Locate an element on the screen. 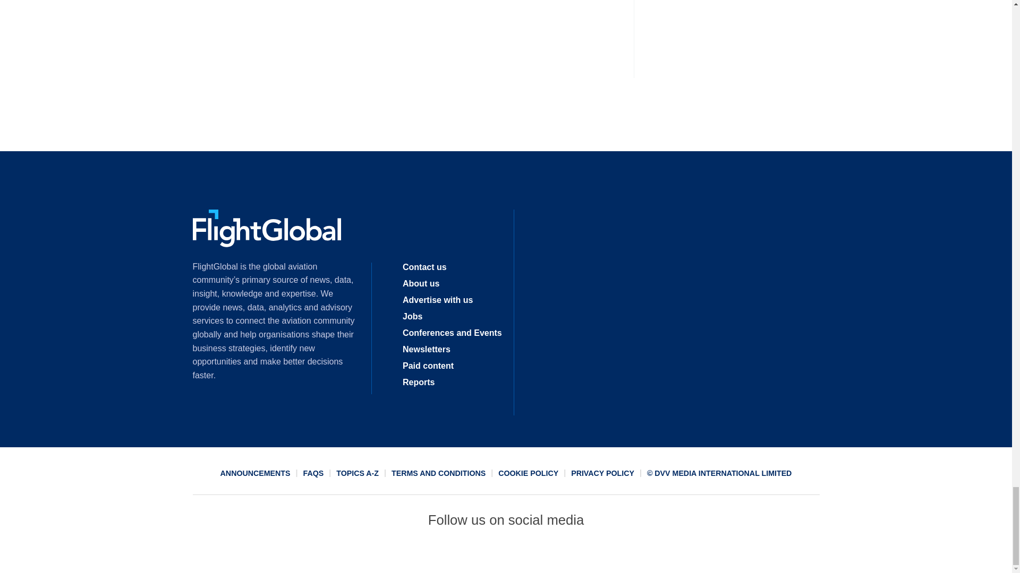  Email us is located at coordinates (544, 554).